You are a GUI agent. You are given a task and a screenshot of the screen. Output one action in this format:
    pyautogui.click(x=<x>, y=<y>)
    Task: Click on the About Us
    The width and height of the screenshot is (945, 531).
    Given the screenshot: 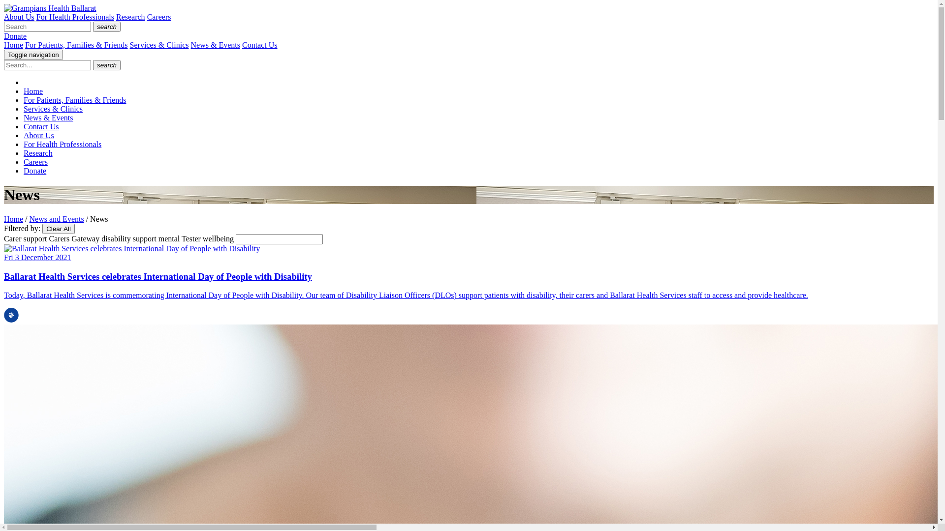 What is the action you would take?
    pyautogui.click(x=39, y=136)
    